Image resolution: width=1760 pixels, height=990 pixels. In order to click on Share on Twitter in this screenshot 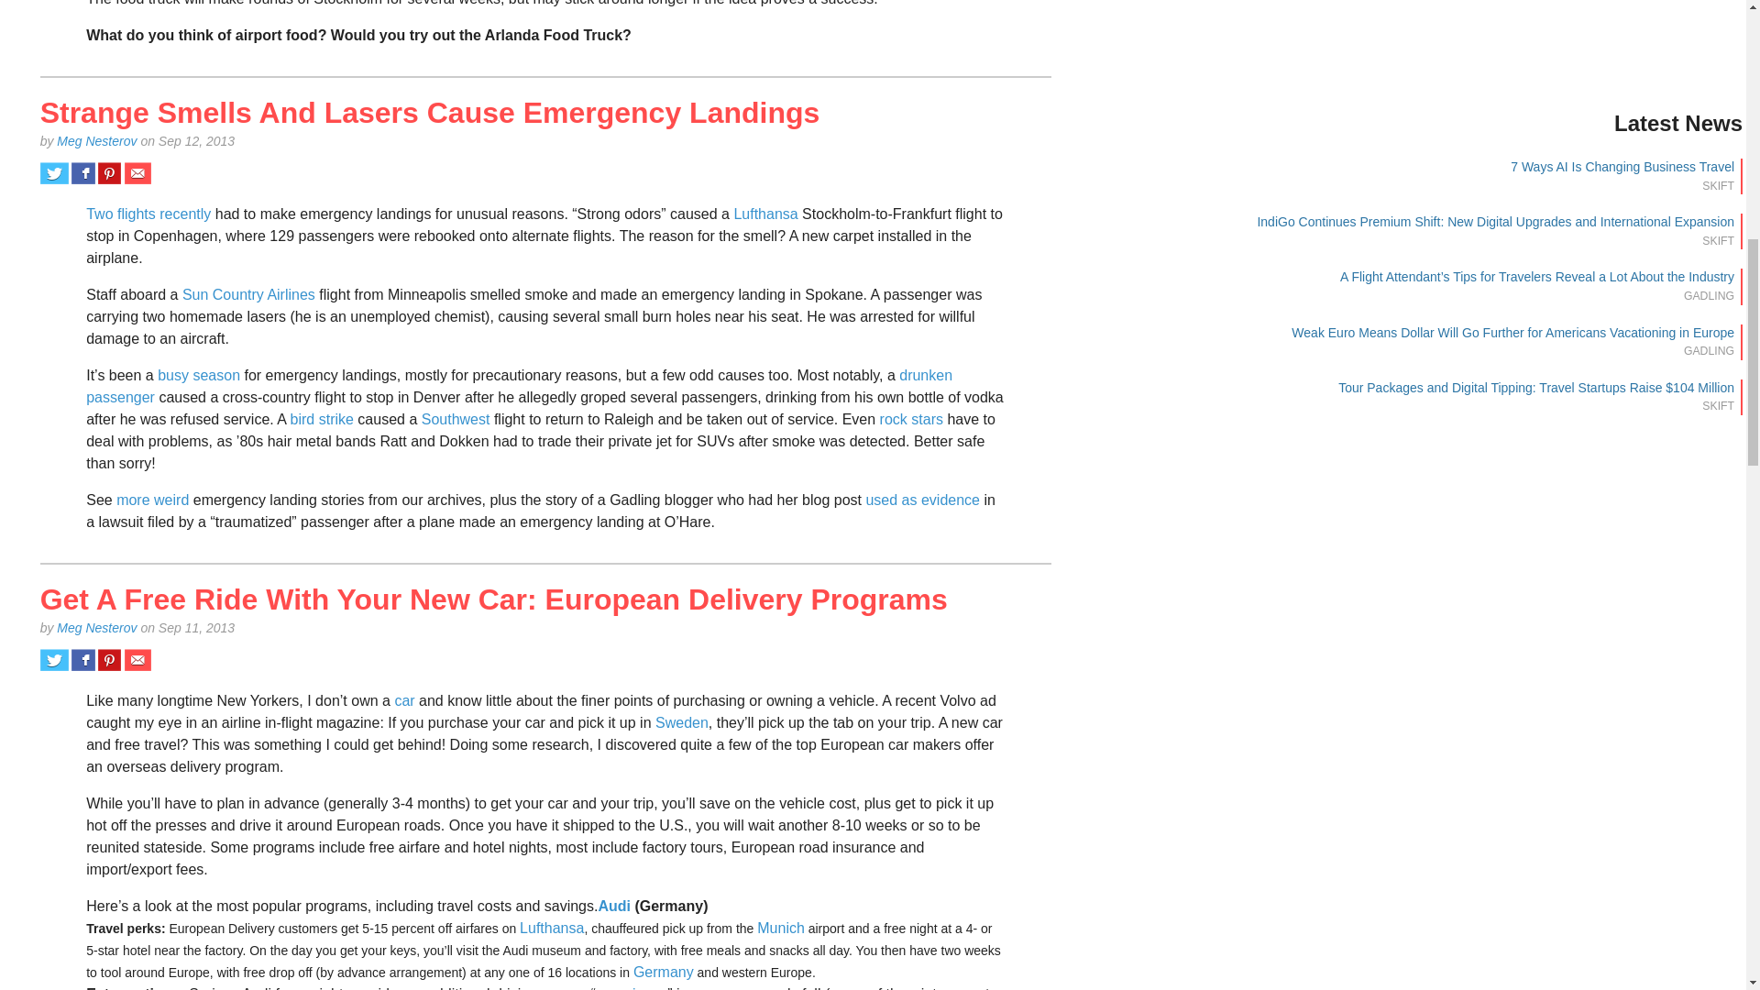, I will do `click(54, 172)`.